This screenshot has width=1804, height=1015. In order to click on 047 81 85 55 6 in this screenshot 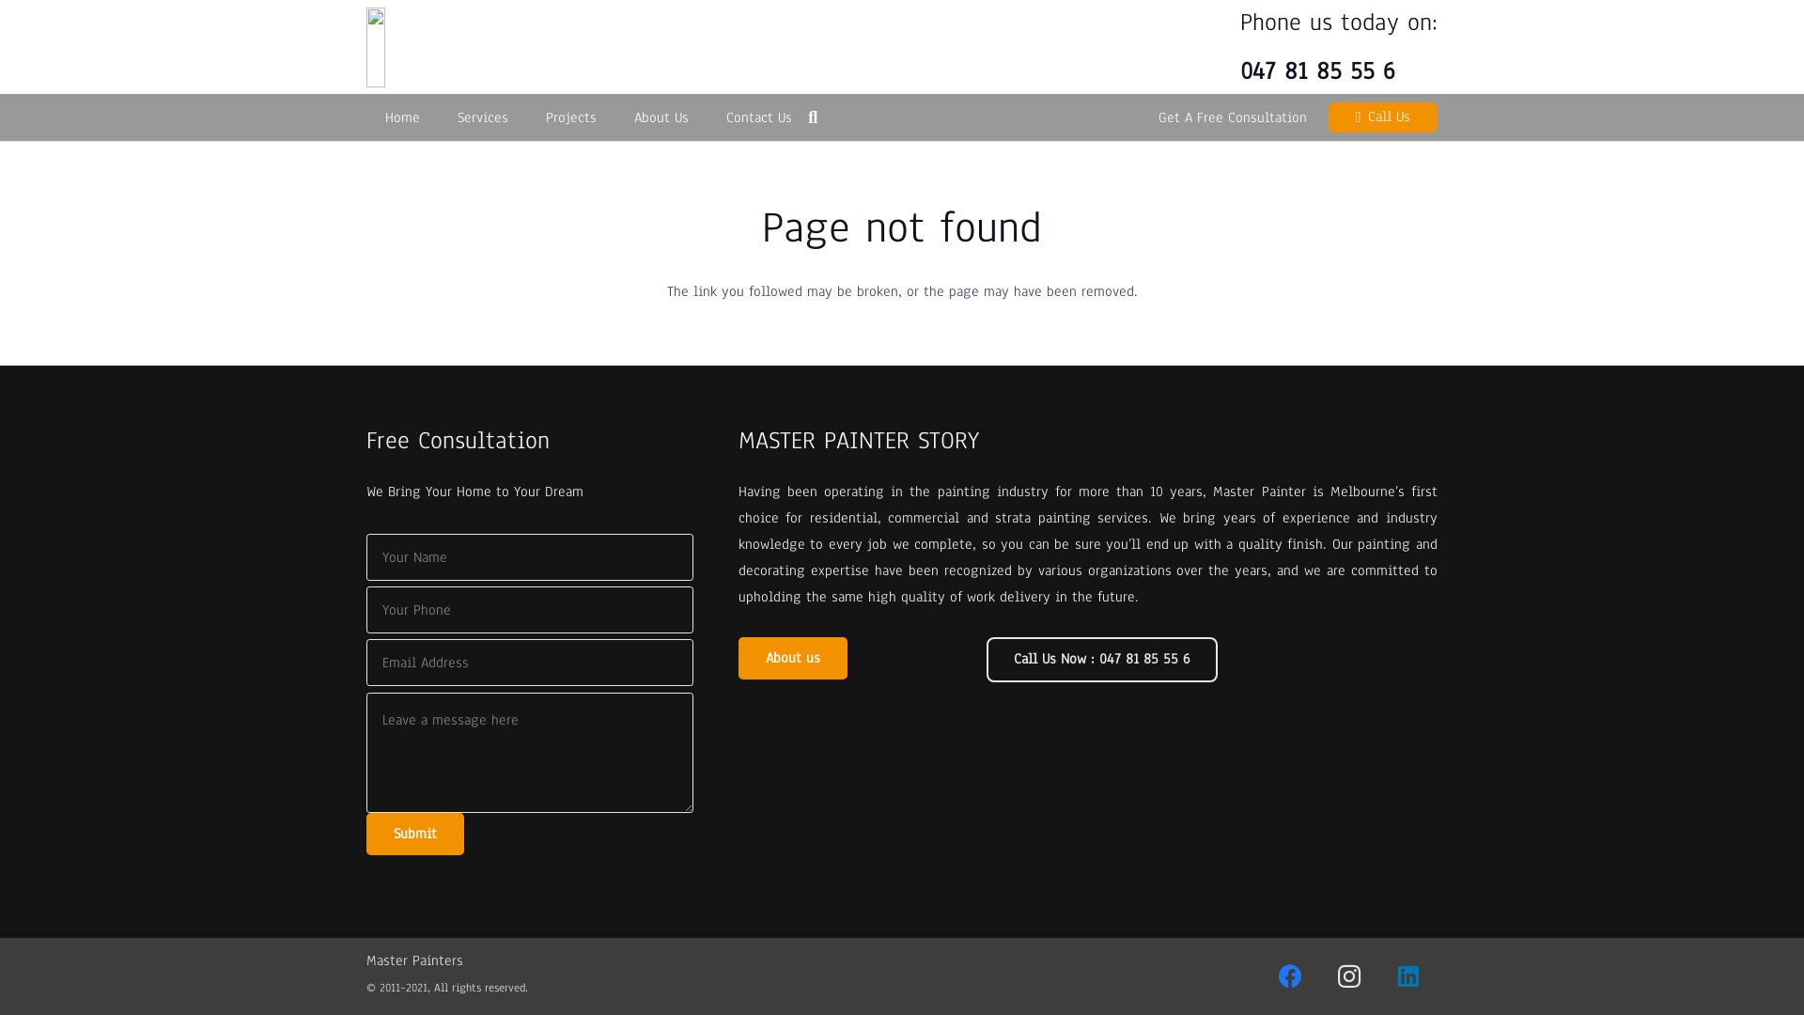, I will do `click(1317, 71)`.